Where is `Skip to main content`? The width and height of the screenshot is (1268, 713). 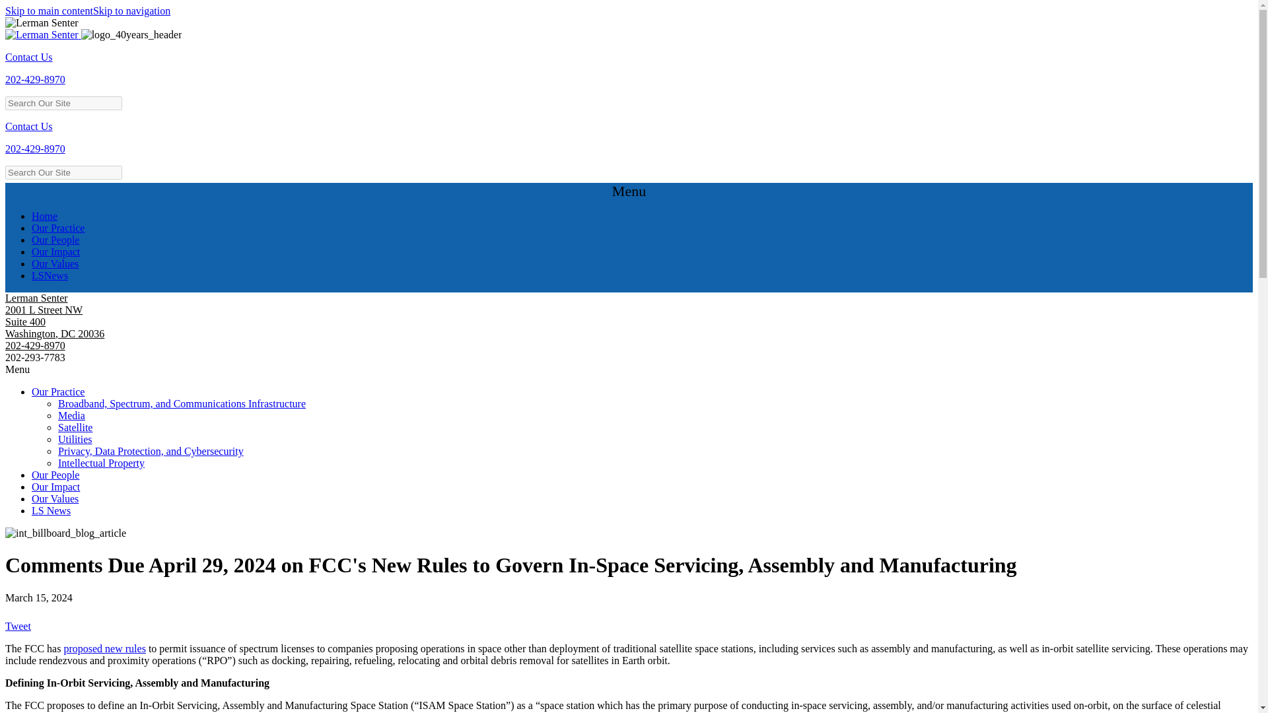 Skip to main content is located at coordinates (49, 11).